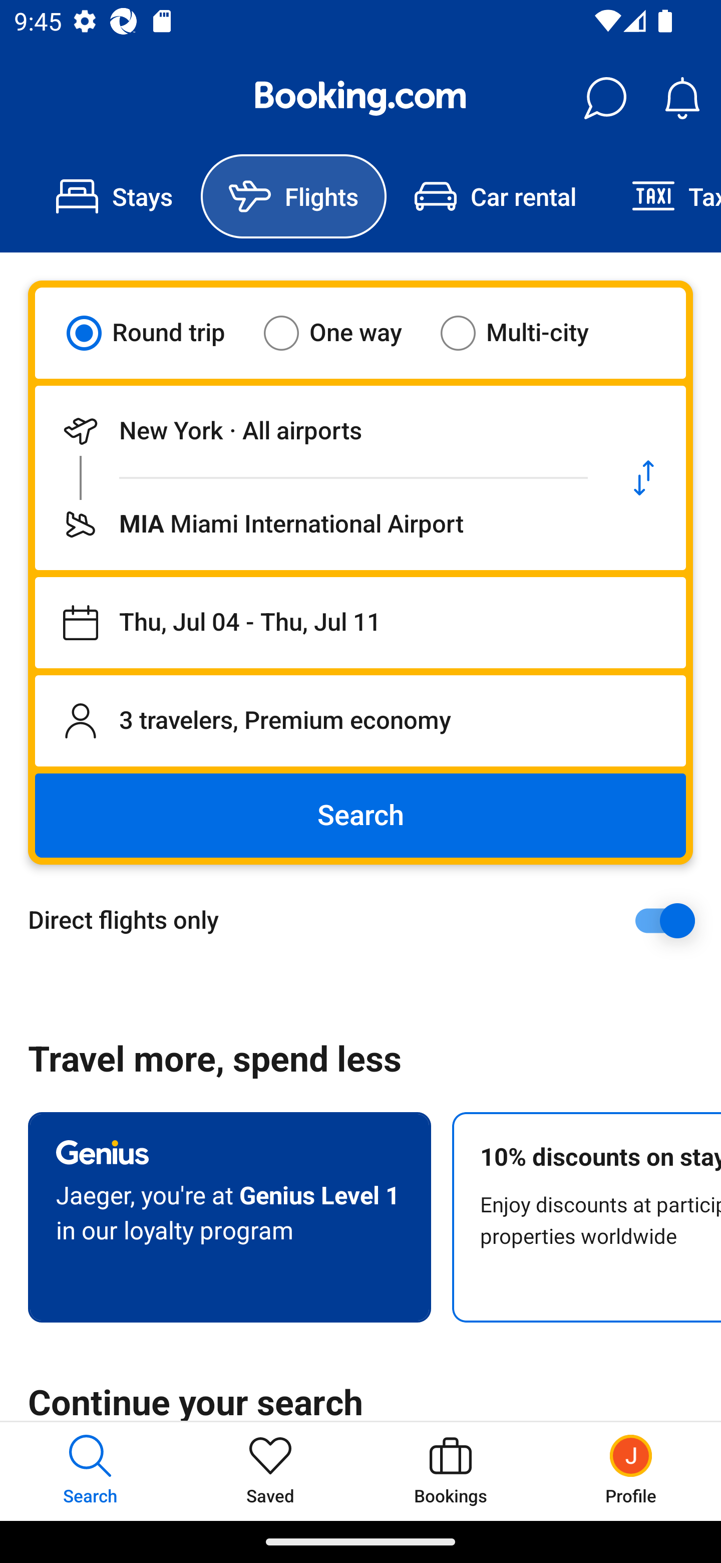 The image size is (721, 1563). Describe the element at coordinates (360, 816) in the screenshot. I see `Search` at that location.